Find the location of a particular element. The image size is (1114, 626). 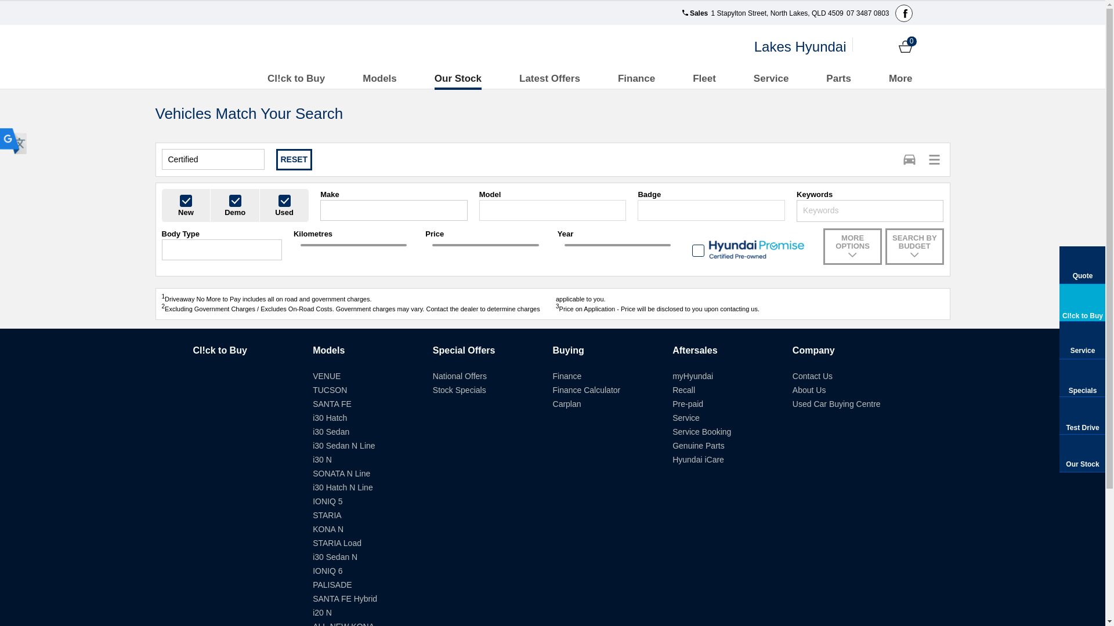

Company is located at coordinates (813, 350).